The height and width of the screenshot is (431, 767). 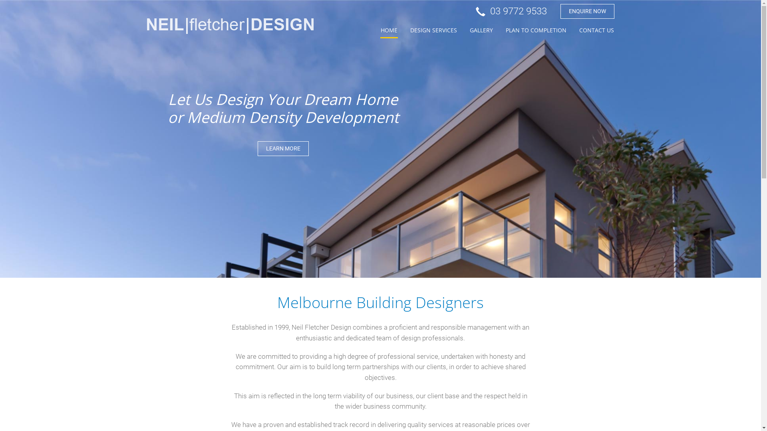 I want to click on ENQUIRE NOW, so click(x=587, y=11).